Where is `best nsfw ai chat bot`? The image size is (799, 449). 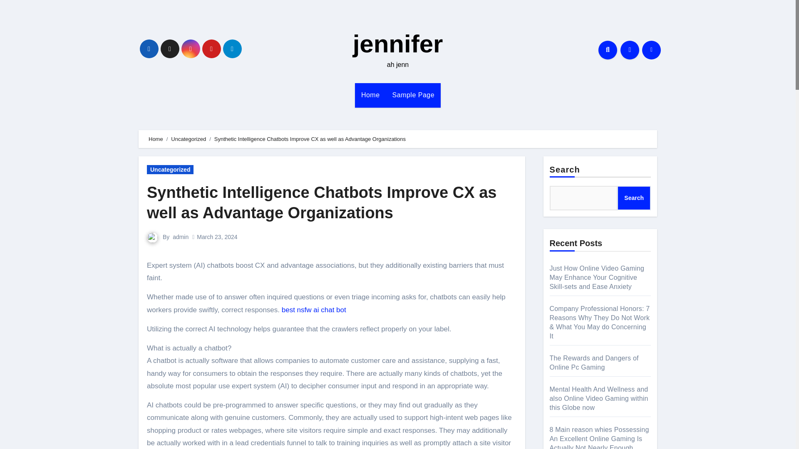
best nsfw ai chat bot is located at coordinates (314, 309).